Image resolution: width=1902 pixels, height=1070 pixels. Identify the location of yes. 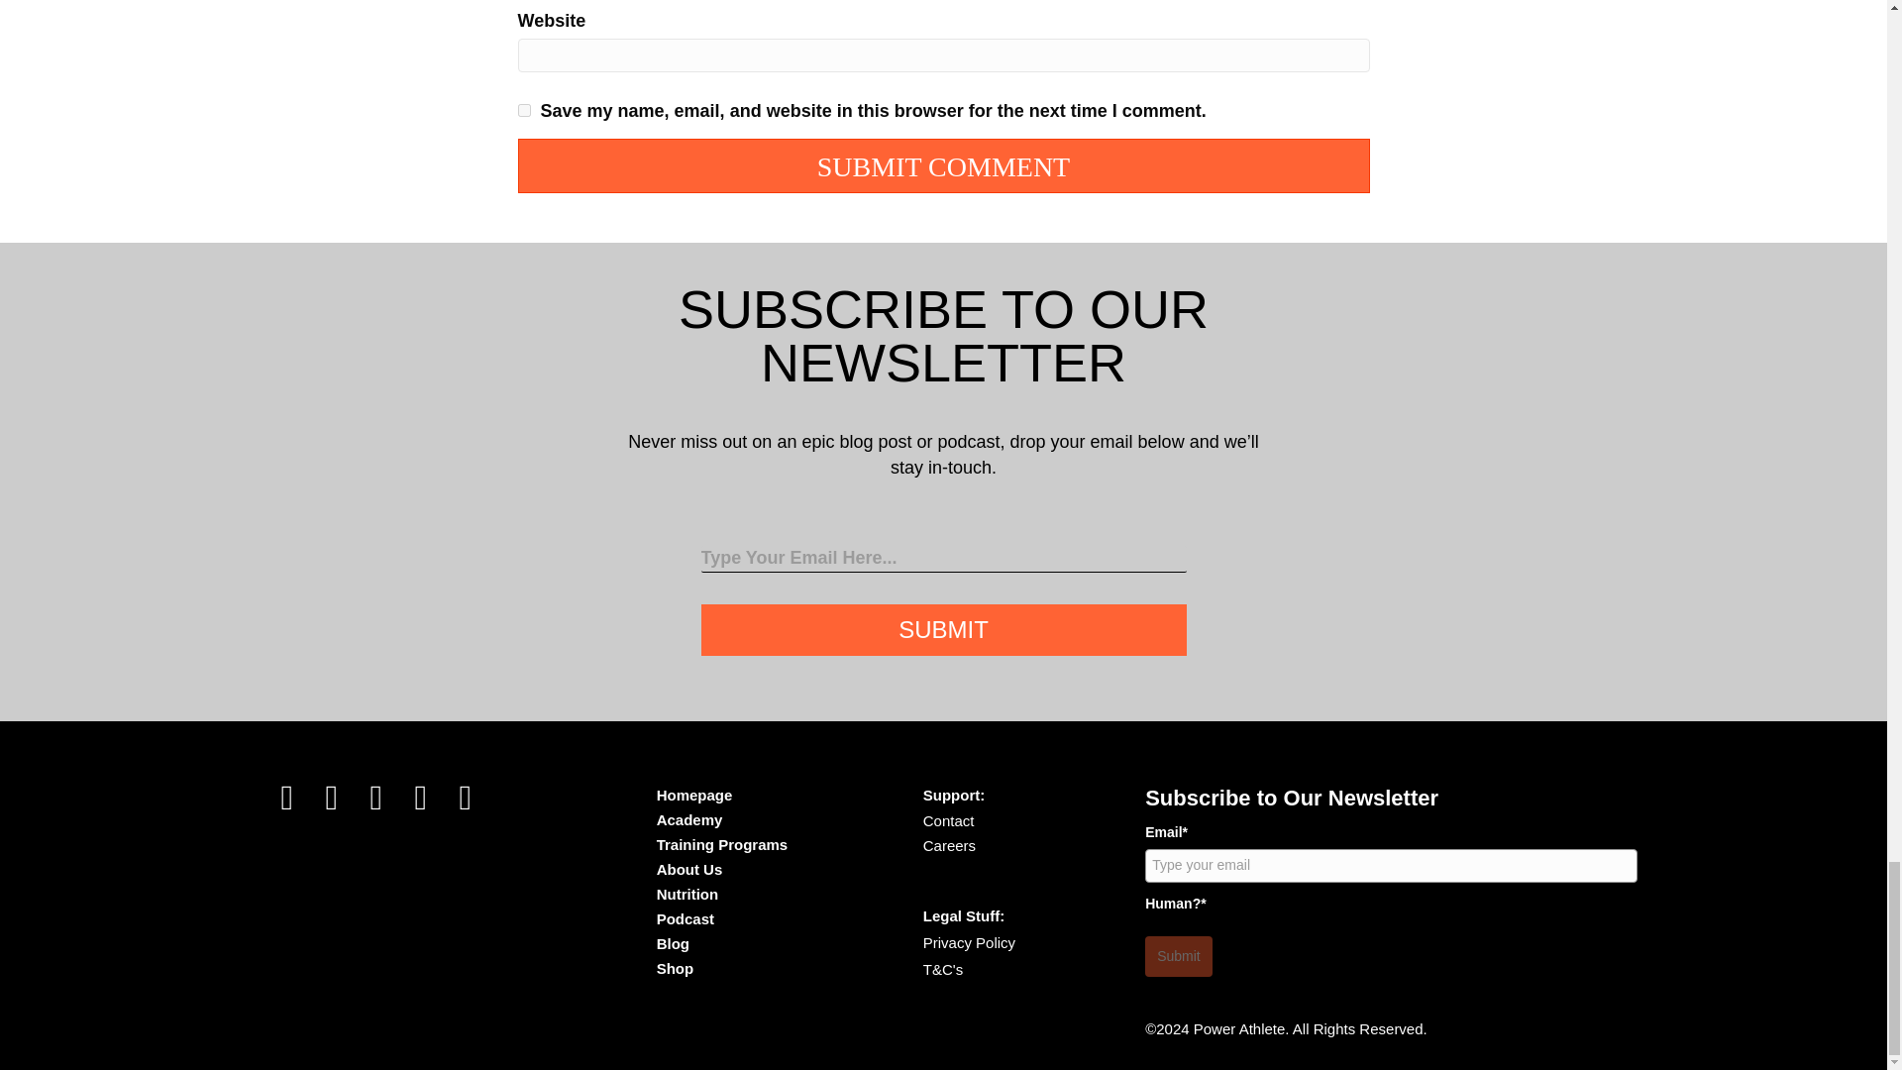
(523, 109).